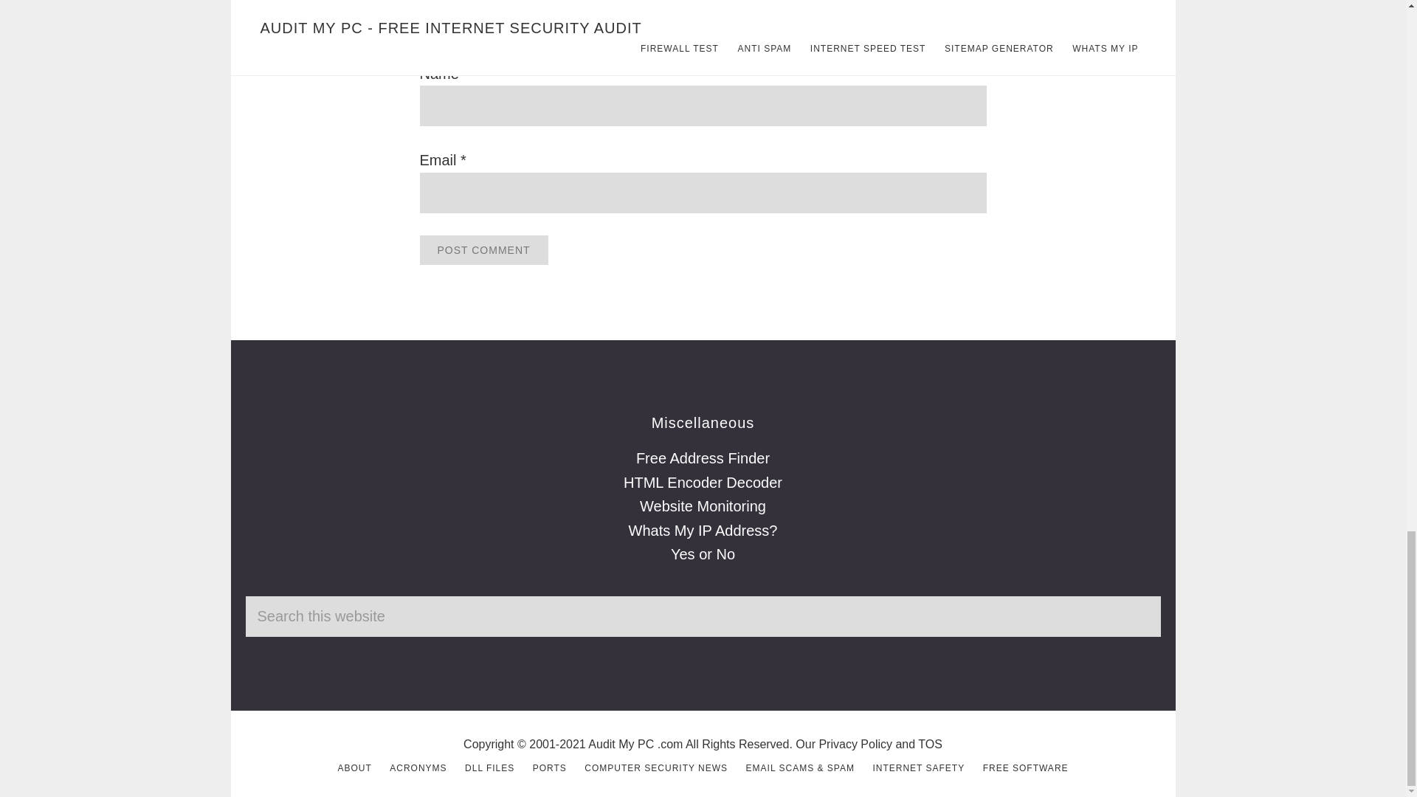 This screenshot has height=797, width=1417. I want to click on ABOUT, so click(354, 767).